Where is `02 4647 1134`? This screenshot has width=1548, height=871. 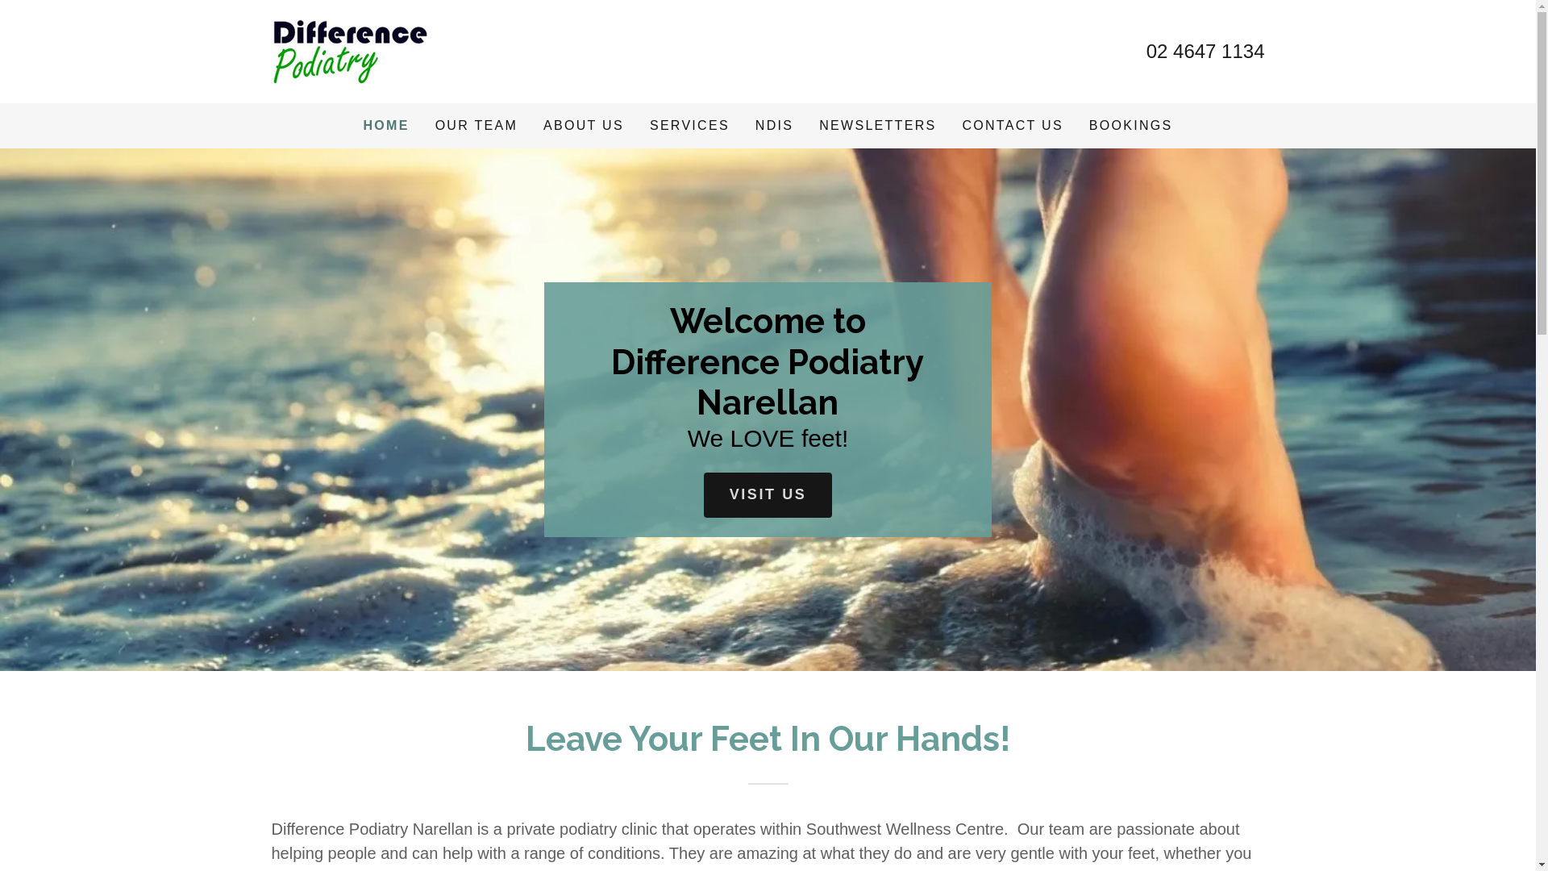 02 4647 1134 is located at coordinates (1206, 52).